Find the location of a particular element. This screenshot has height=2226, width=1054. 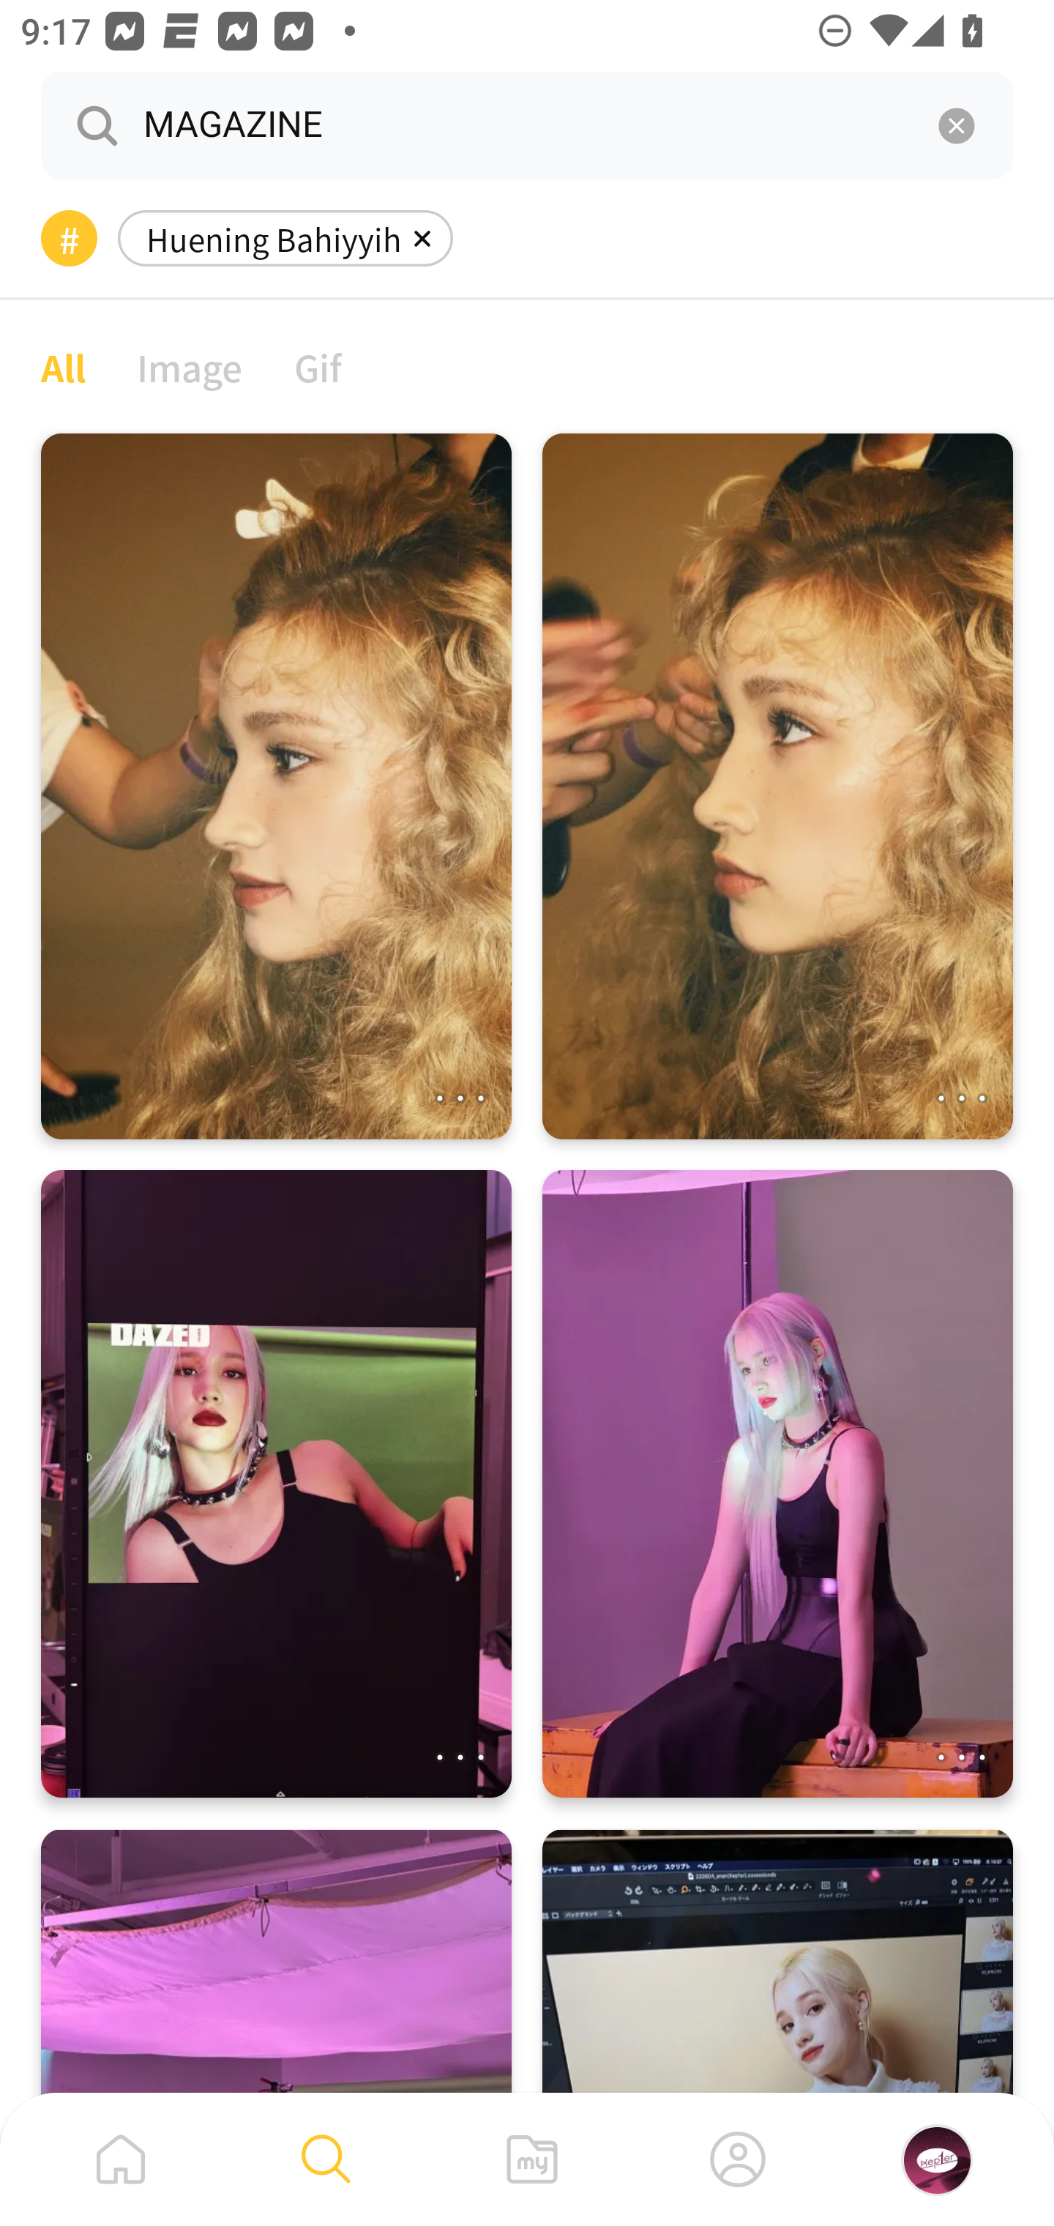

All is located at coordinates (63, 366).